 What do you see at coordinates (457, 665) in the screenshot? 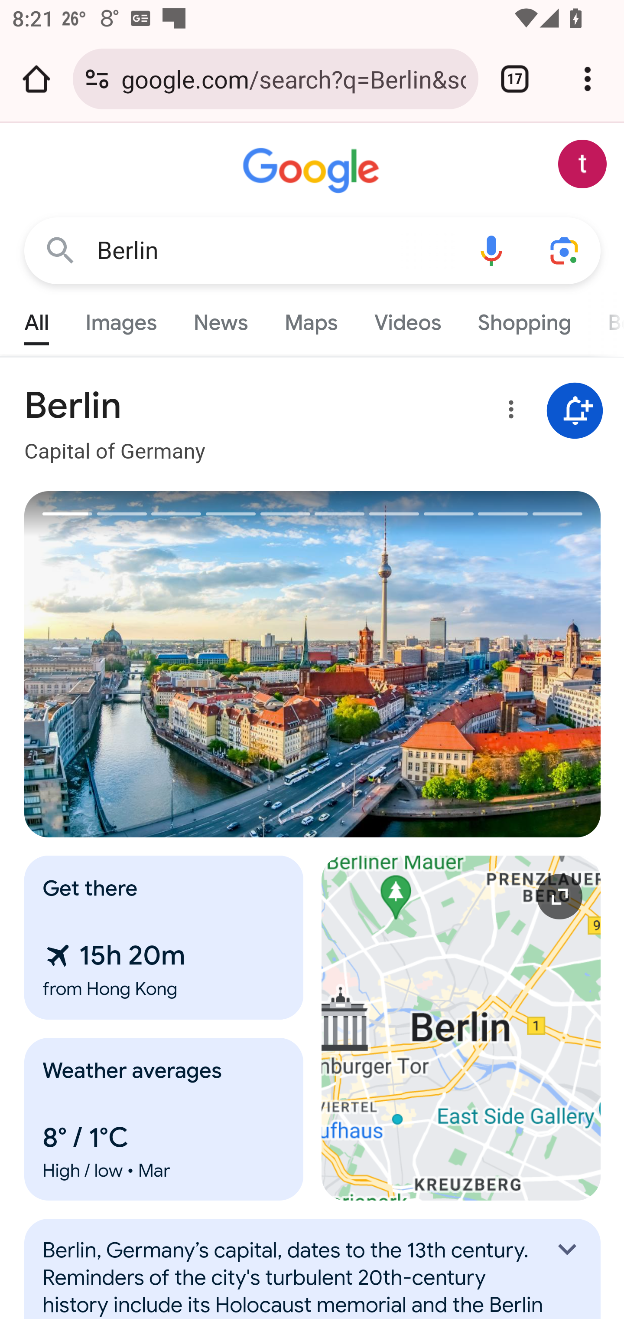
I see `Next image` at bounding box center [457, 665].